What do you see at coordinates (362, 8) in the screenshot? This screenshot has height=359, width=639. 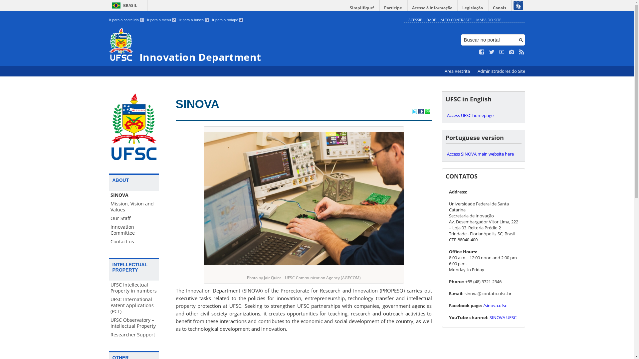 I see `Simplifique!` at bounding box center [362, 8].